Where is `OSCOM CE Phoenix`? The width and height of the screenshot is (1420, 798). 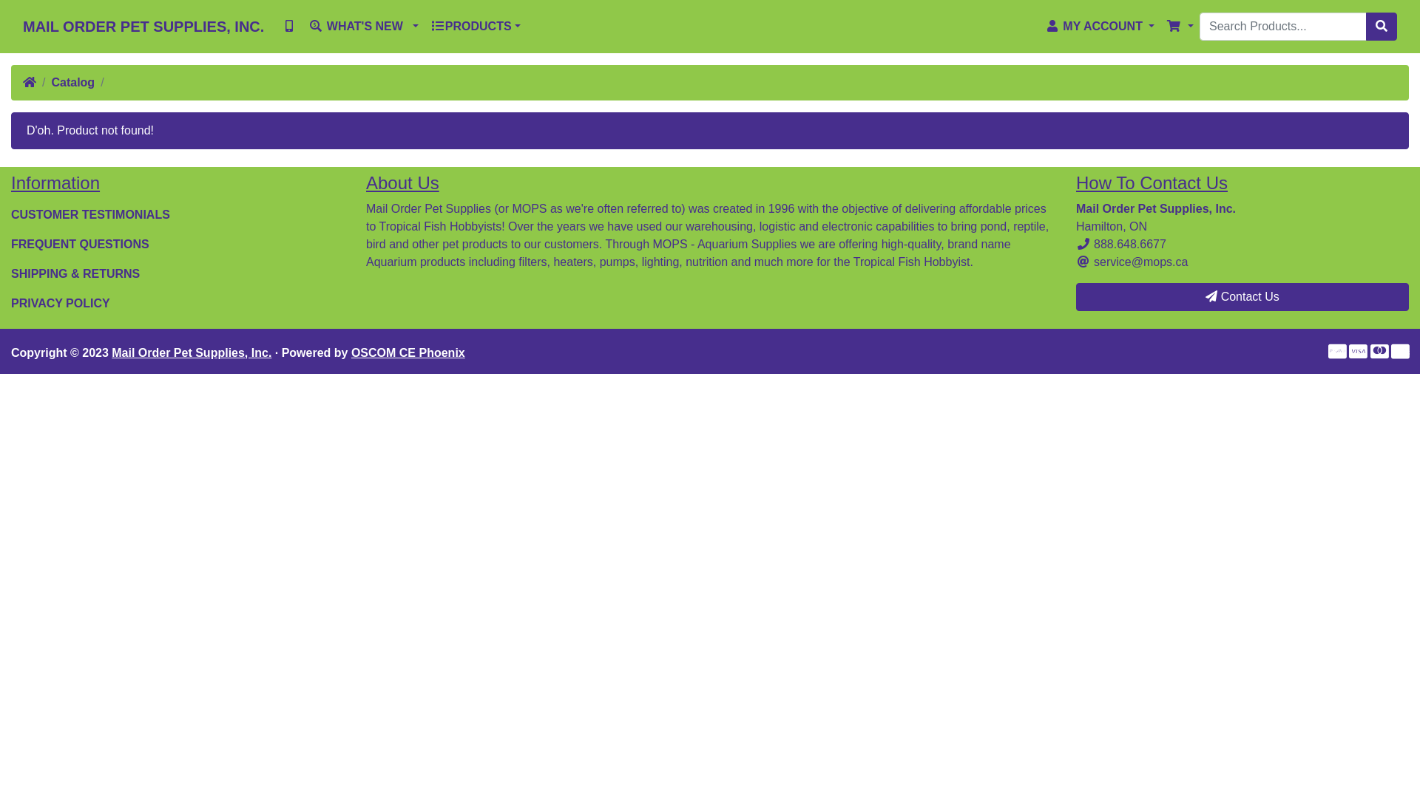 OSCOM CE Phoenix is located at coordinates (408, 353).